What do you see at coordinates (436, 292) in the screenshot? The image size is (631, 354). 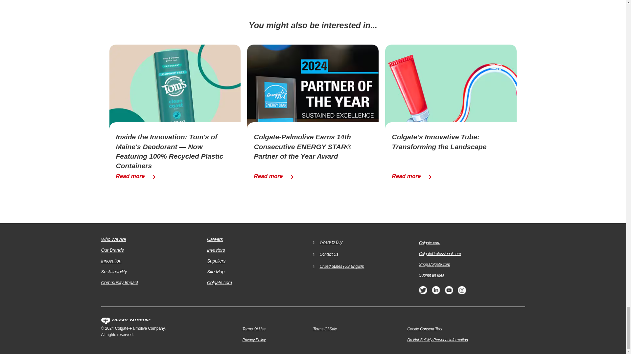 I see `linkedin` at bounding box center [436, 292].